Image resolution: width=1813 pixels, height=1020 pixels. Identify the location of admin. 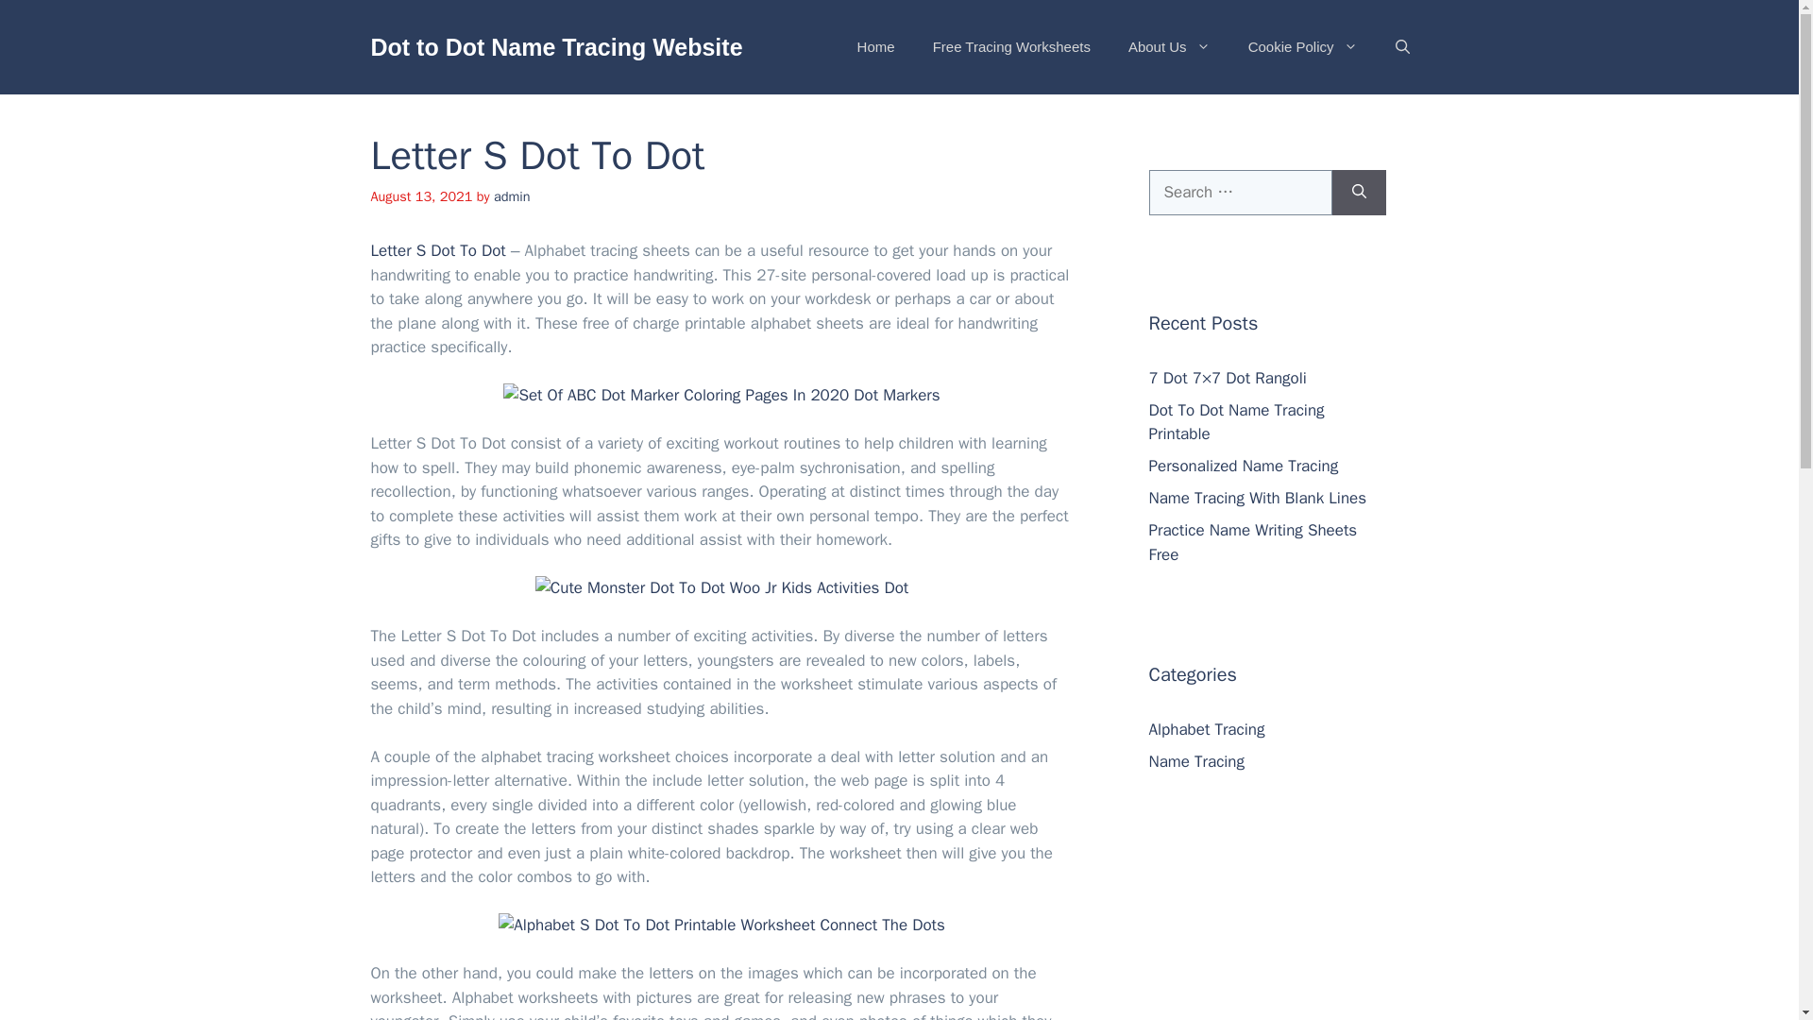
(512, 196).